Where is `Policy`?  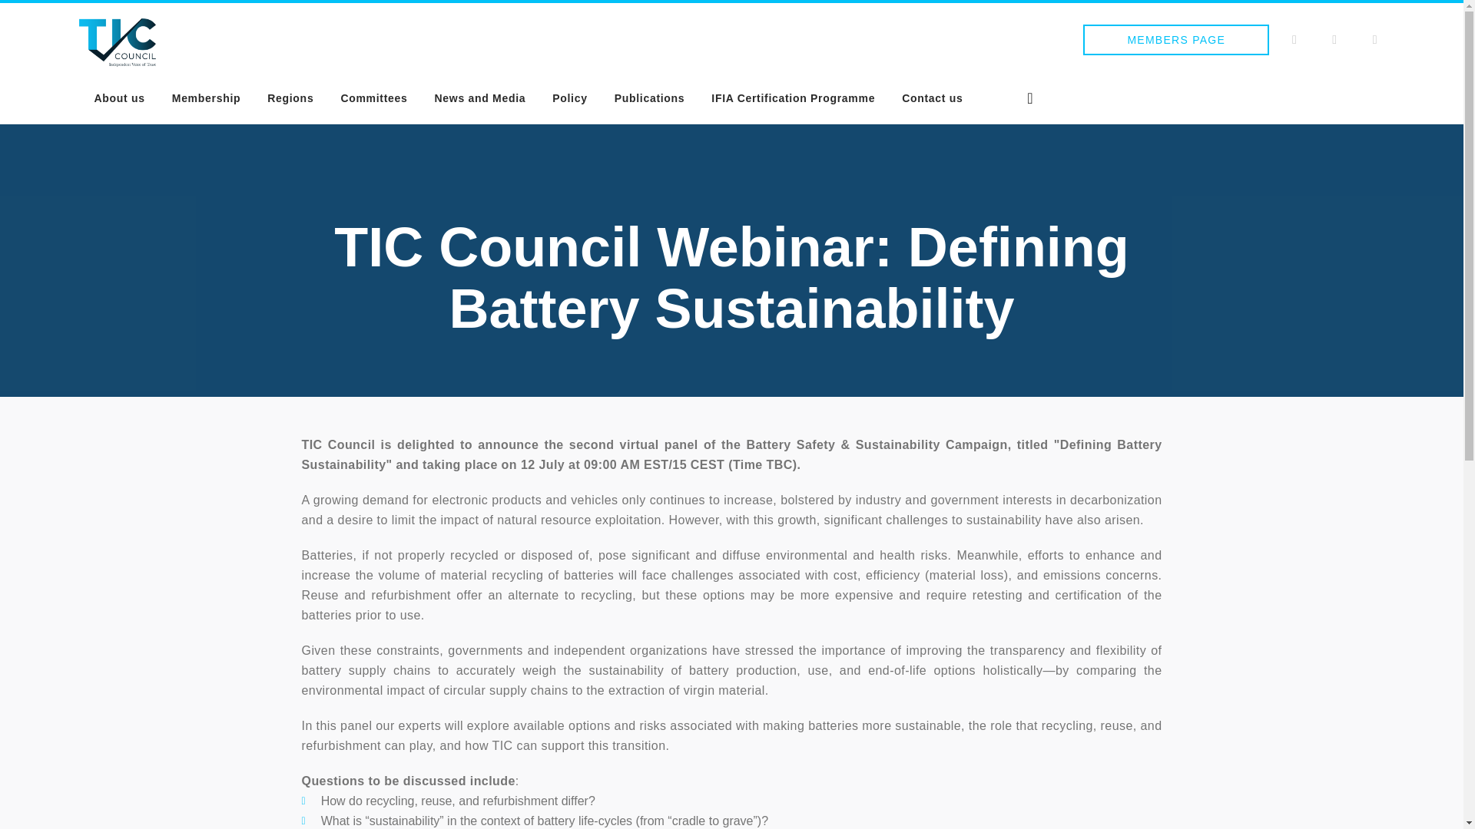
Policy is located at coordinates (569, 98).